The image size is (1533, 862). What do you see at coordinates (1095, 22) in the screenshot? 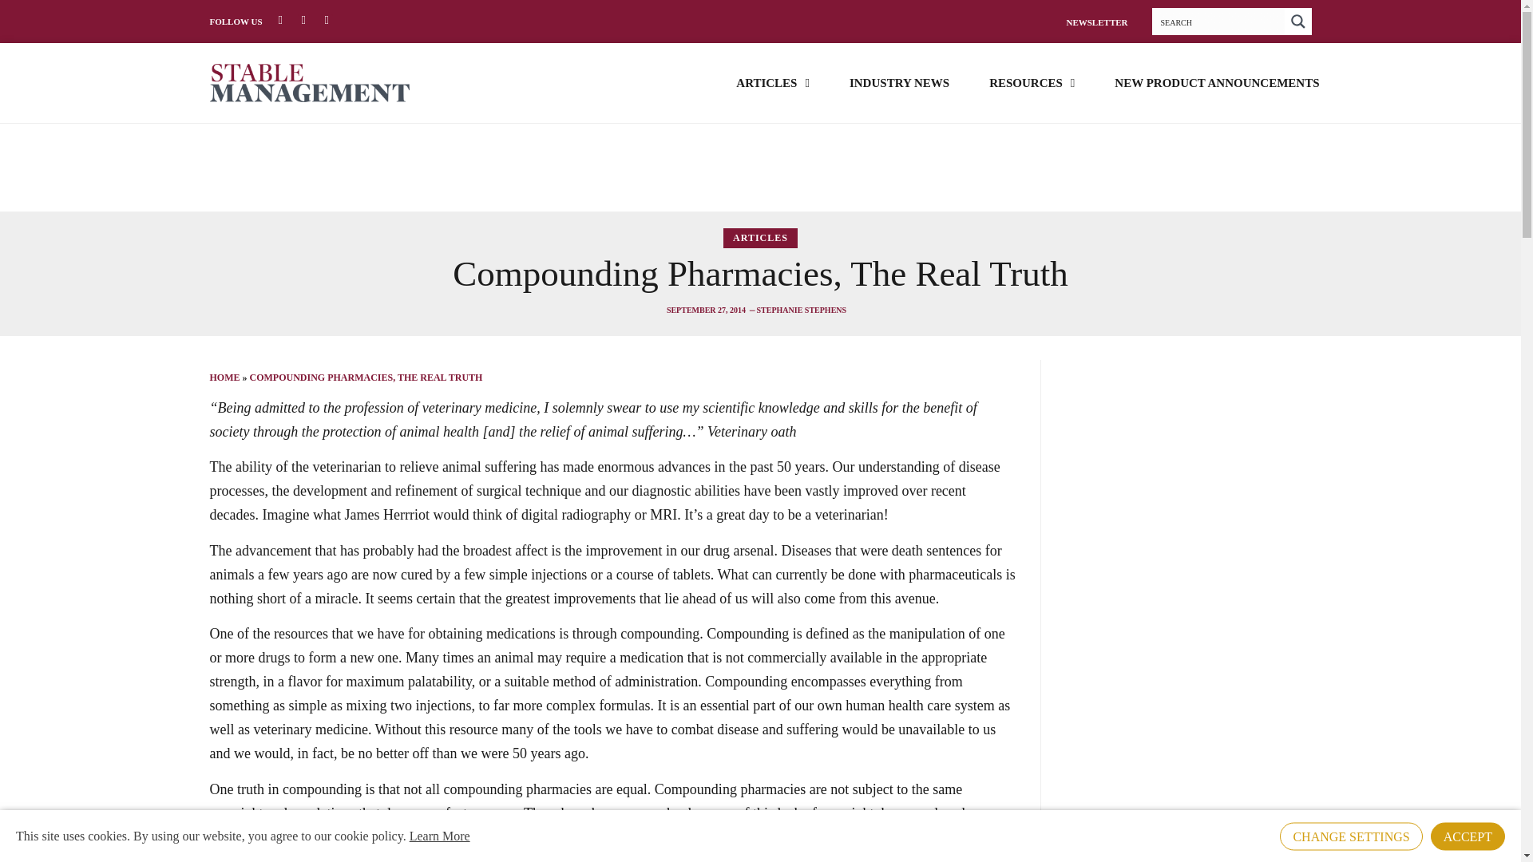
I see `NEWSLETTER` at bounding box center [1095, 22].